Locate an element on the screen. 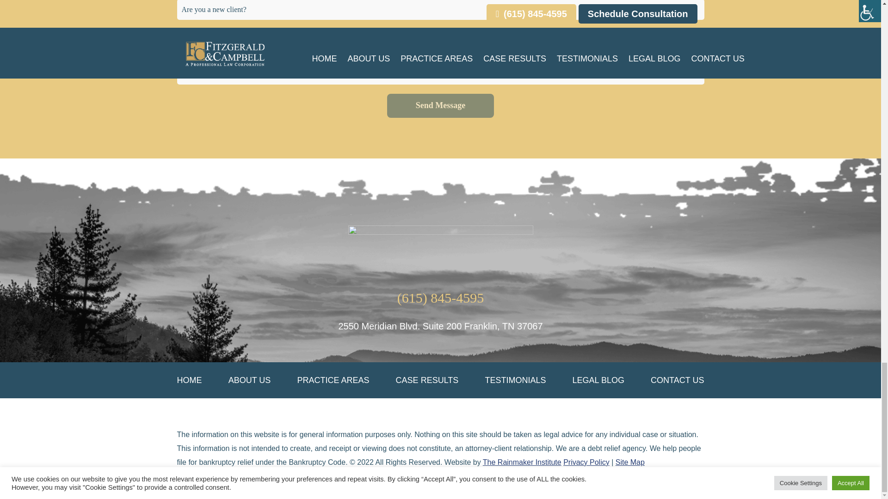  Homepage is located at coordinates (440, 247).